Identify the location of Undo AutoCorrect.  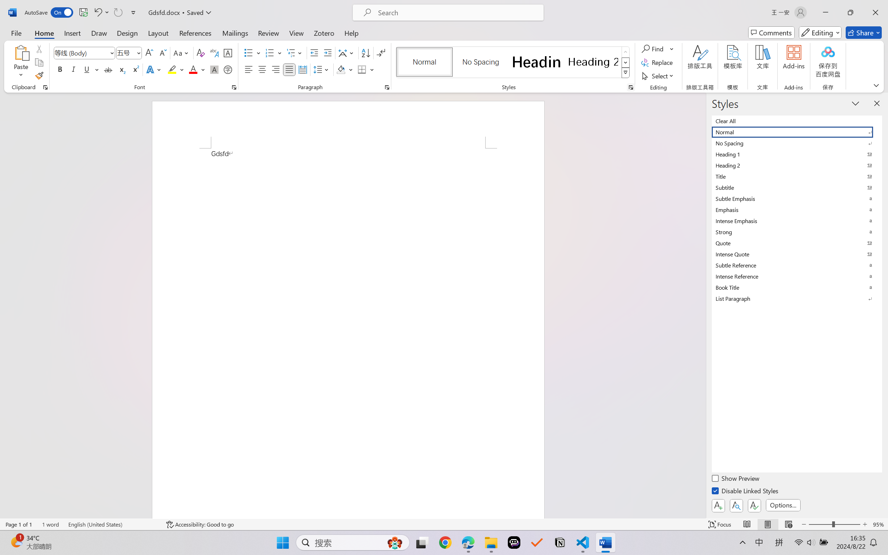
(97, 12).